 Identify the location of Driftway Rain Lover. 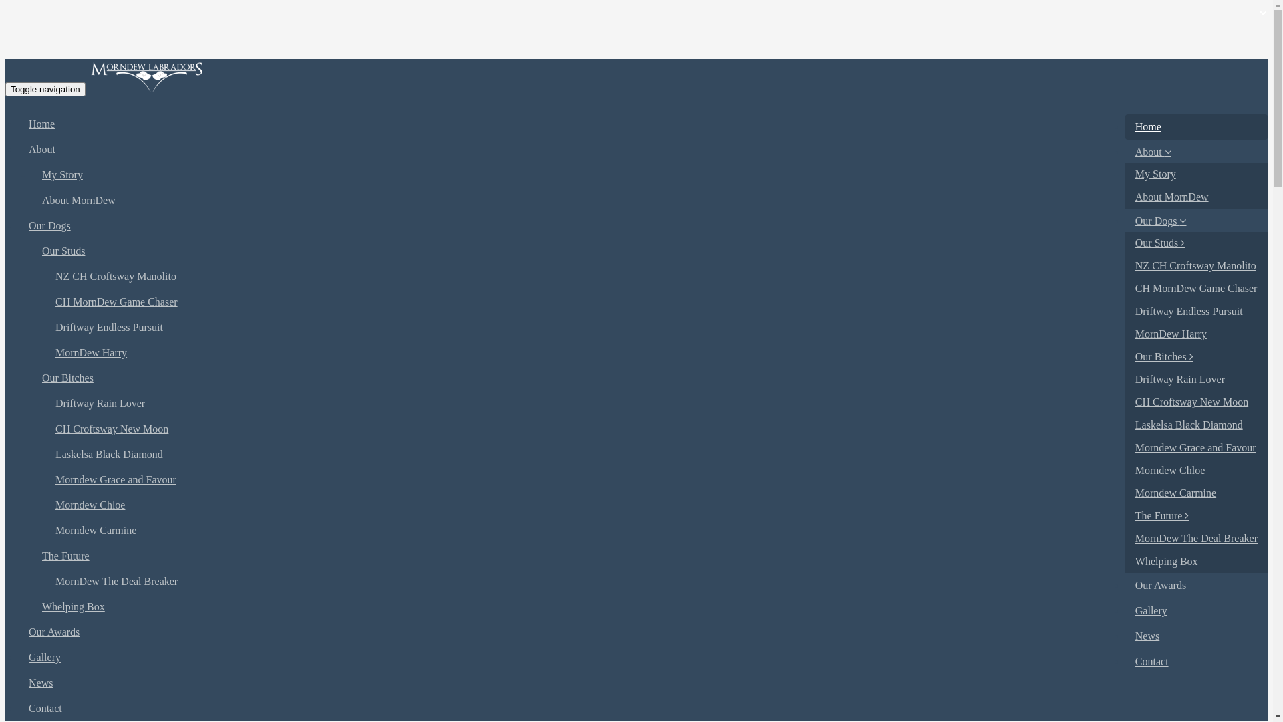
(1196, 380).